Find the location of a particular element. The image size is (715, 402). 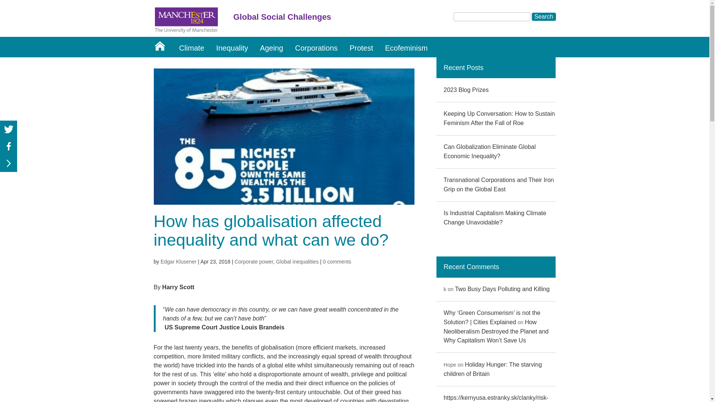

Can Globalization Eliminate Global Economic Inequality? is located at coordinates (489, 151).